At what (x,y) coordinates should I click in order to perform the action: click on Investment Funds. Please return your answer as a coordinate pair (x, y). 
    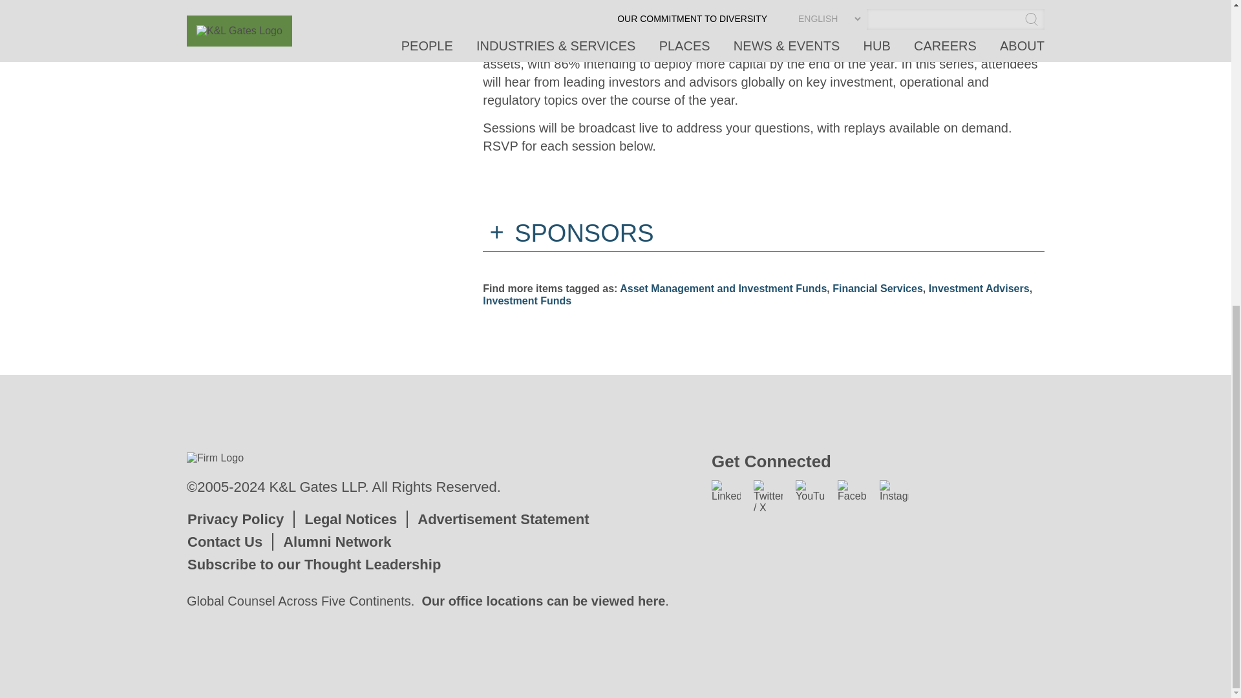
    Looking at the image, I should click on (526, 301).